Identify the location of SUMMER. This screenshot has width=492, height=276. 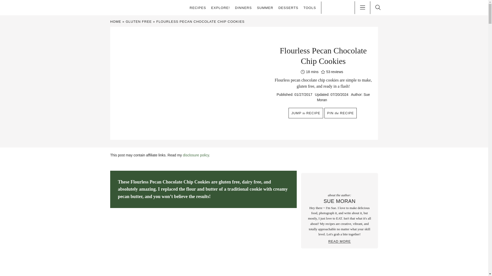
(265, 8).